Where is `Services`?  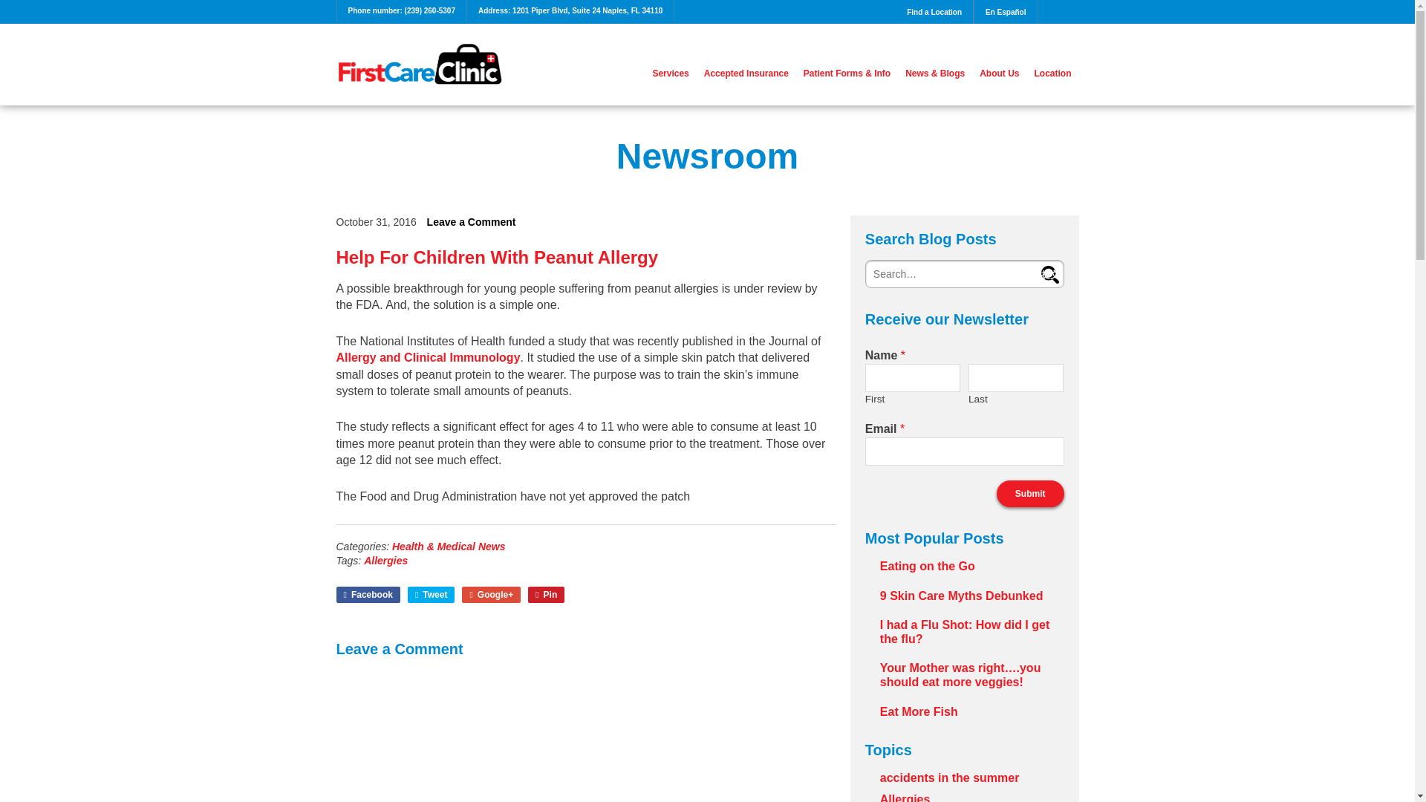 Services is located at coordinates (670, 73).